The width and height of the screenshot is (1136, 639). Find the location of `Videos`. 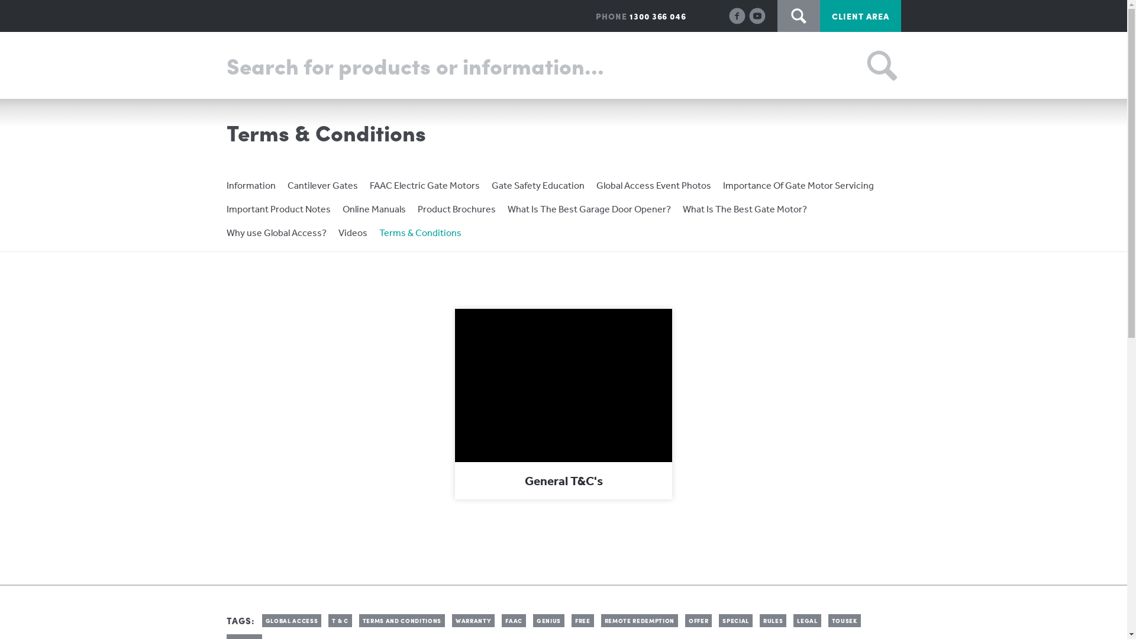

Videos is located at coordinates (353, 233).